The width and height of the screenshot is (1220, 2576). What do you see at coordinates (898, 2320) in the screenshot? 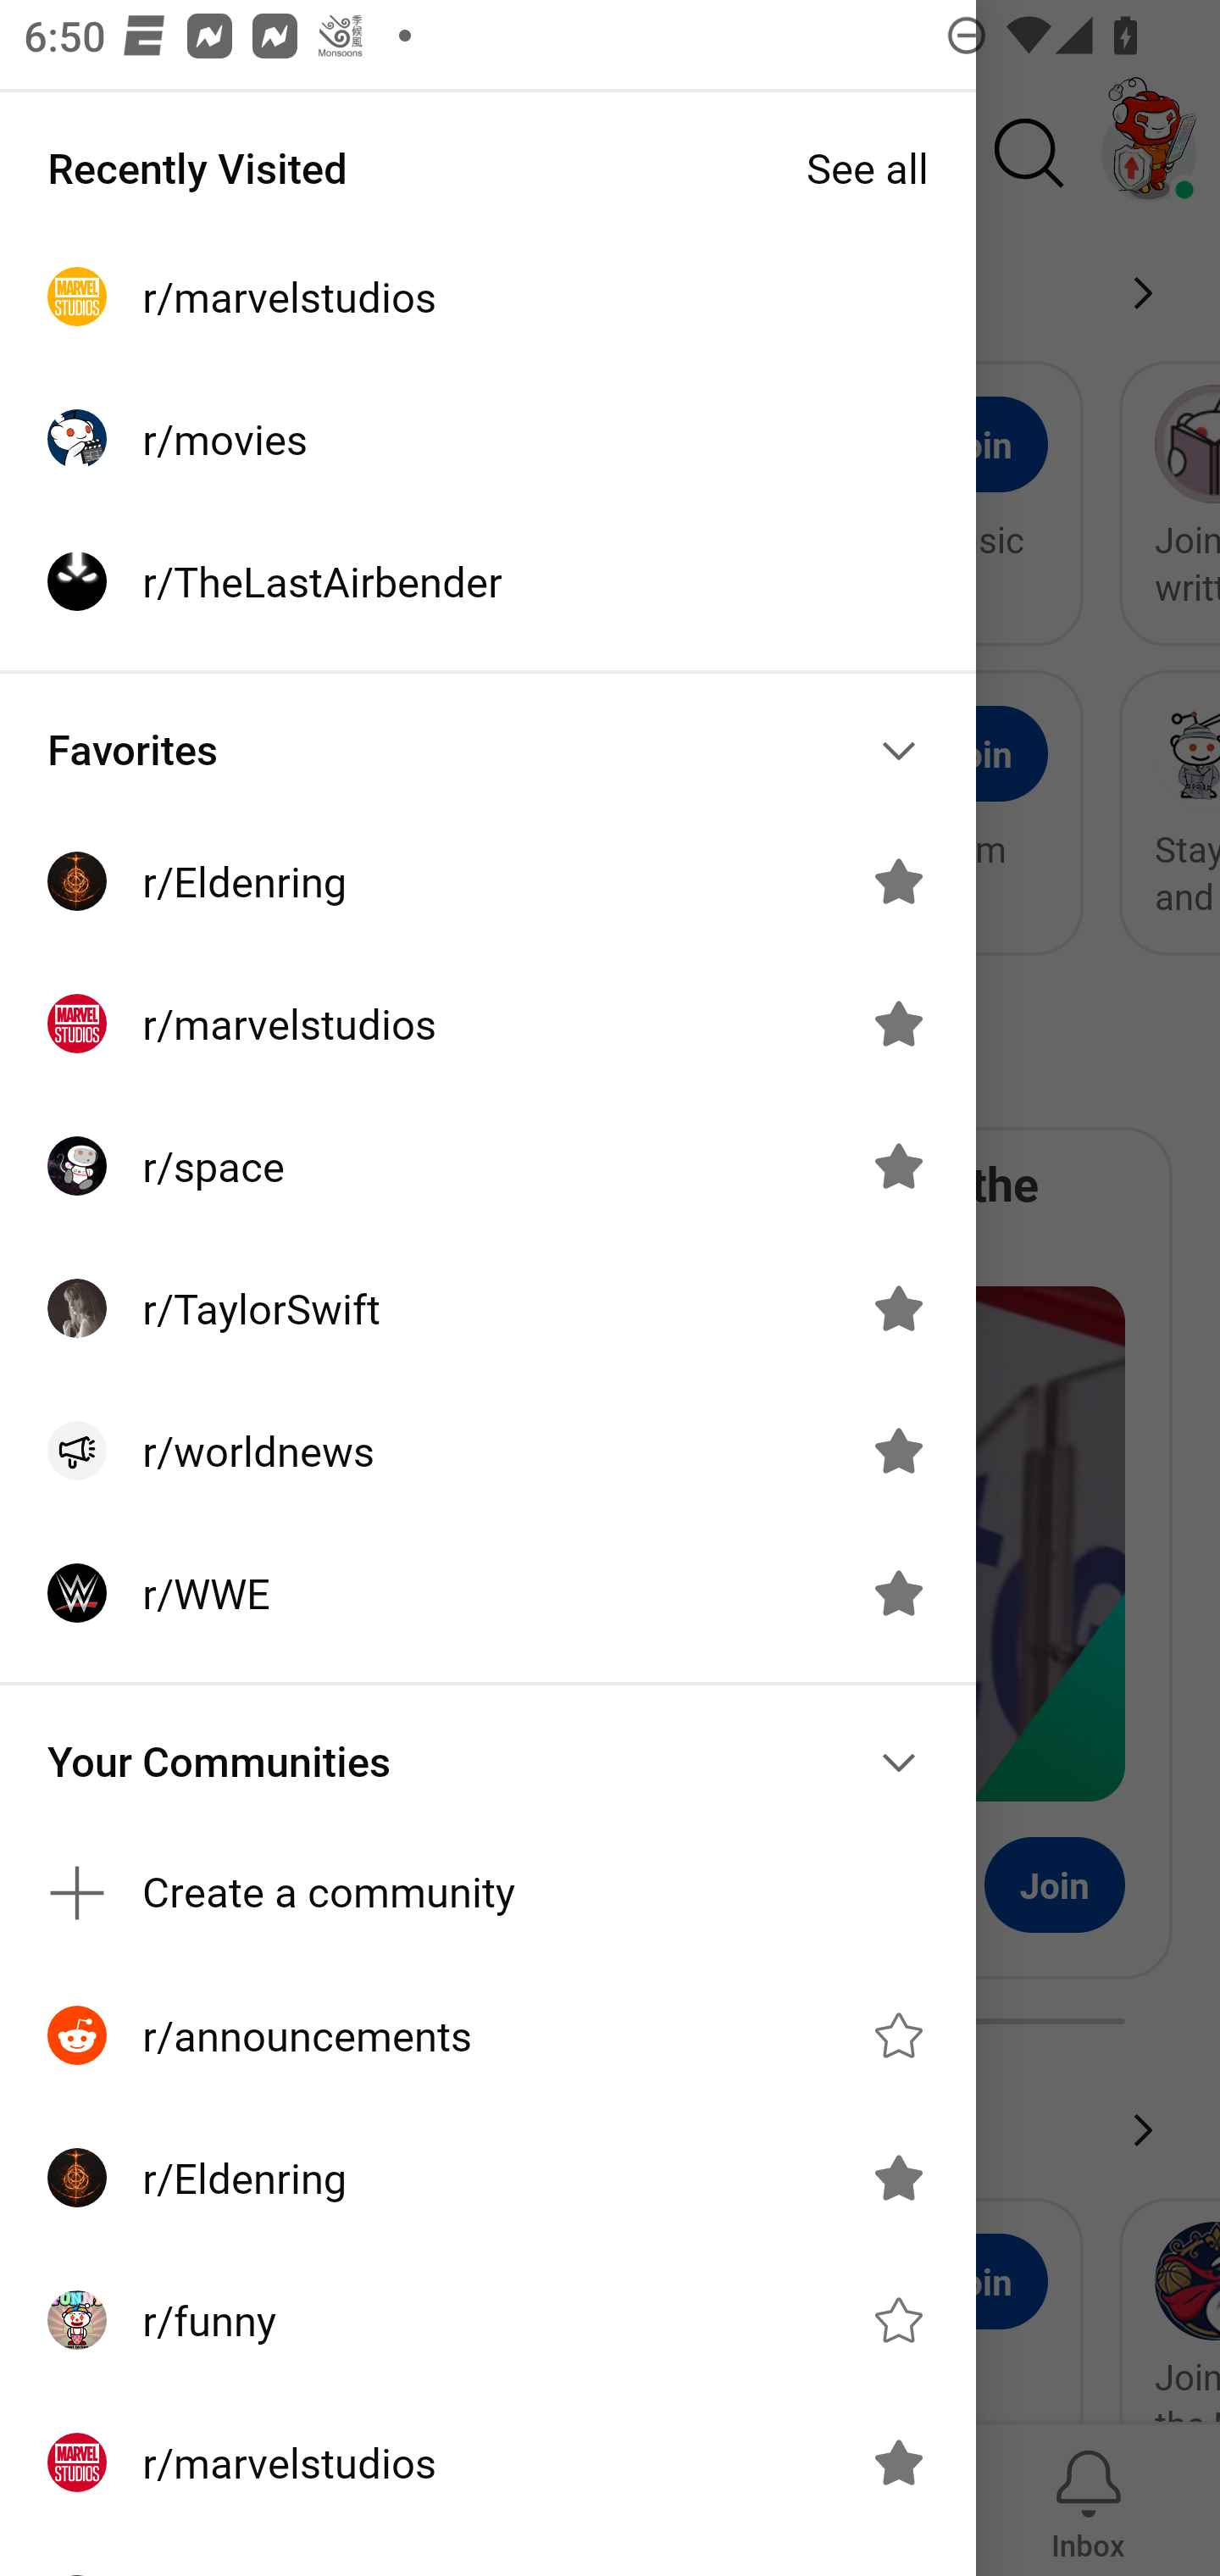
I see `Favorite r/funny` at bounding box center [898, 2320].